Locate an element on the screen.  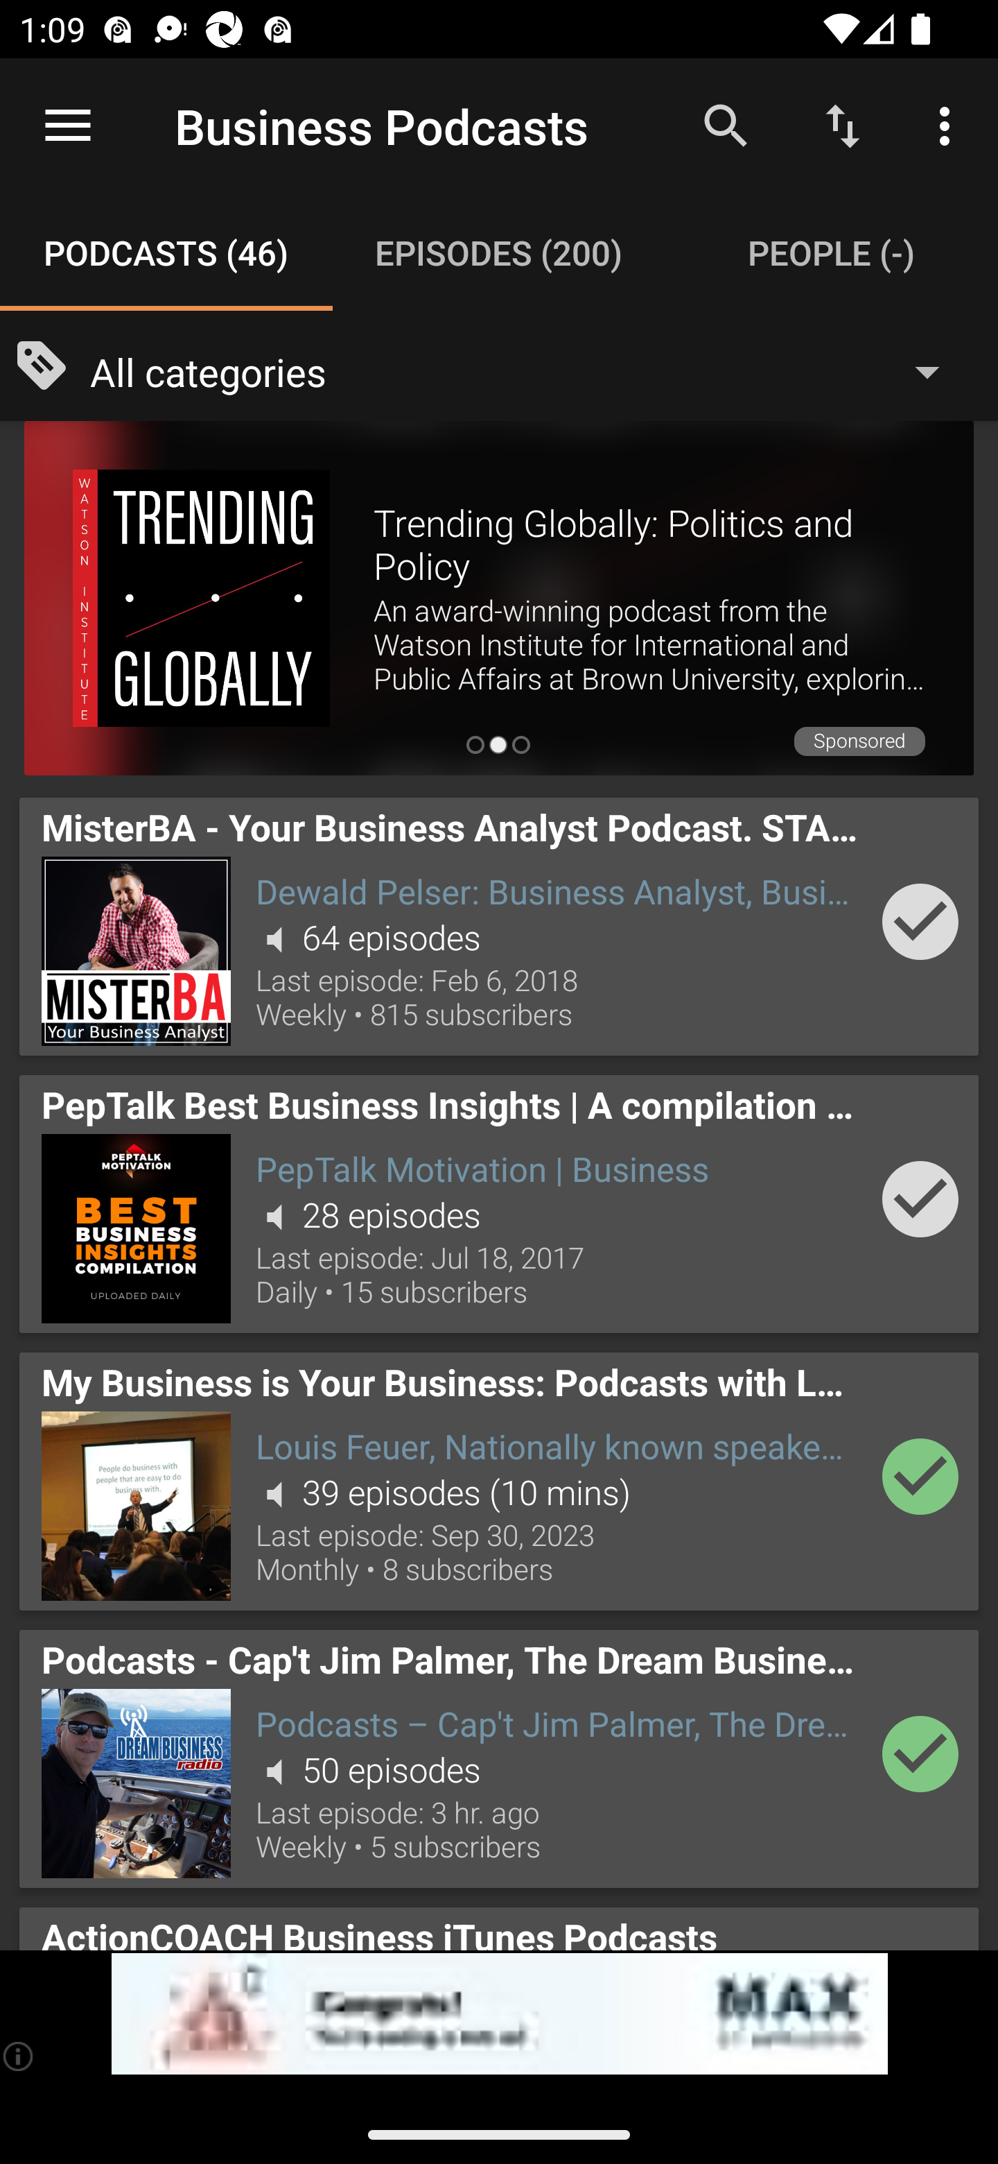
People (-) PEOPLE (-) is located at coordinates (832, 252).